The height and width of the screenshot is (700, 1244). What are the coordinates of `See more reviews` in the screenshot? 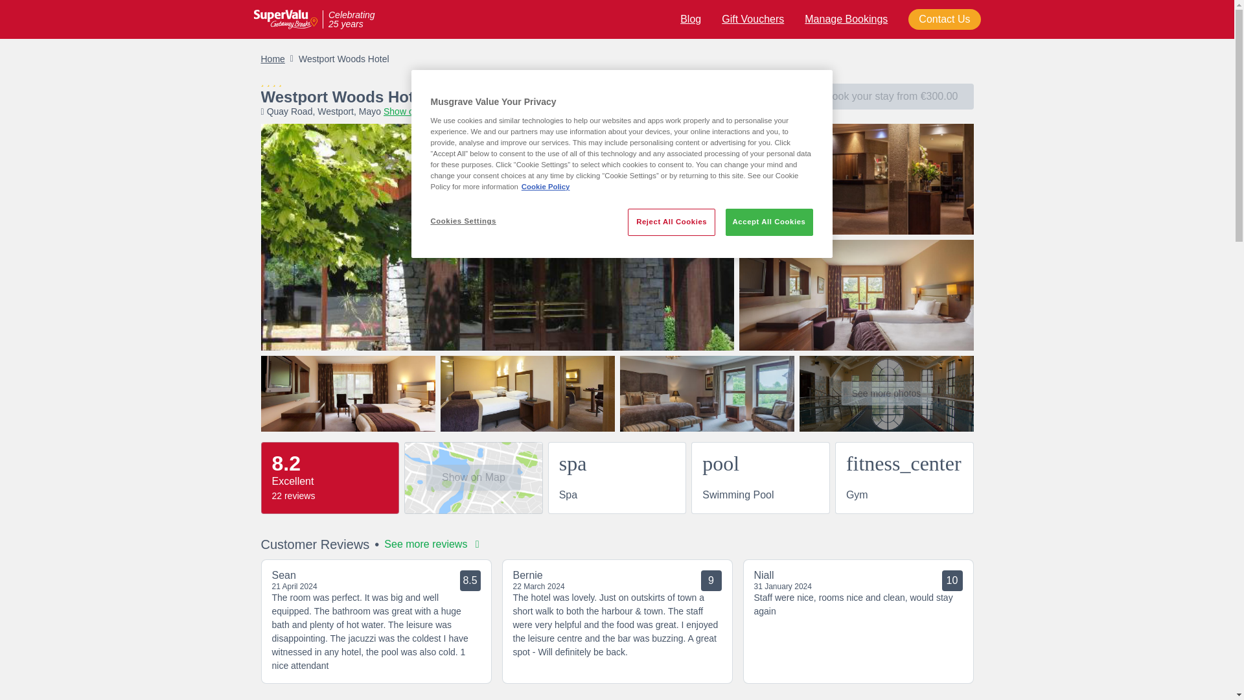 It's located at (432, 544).